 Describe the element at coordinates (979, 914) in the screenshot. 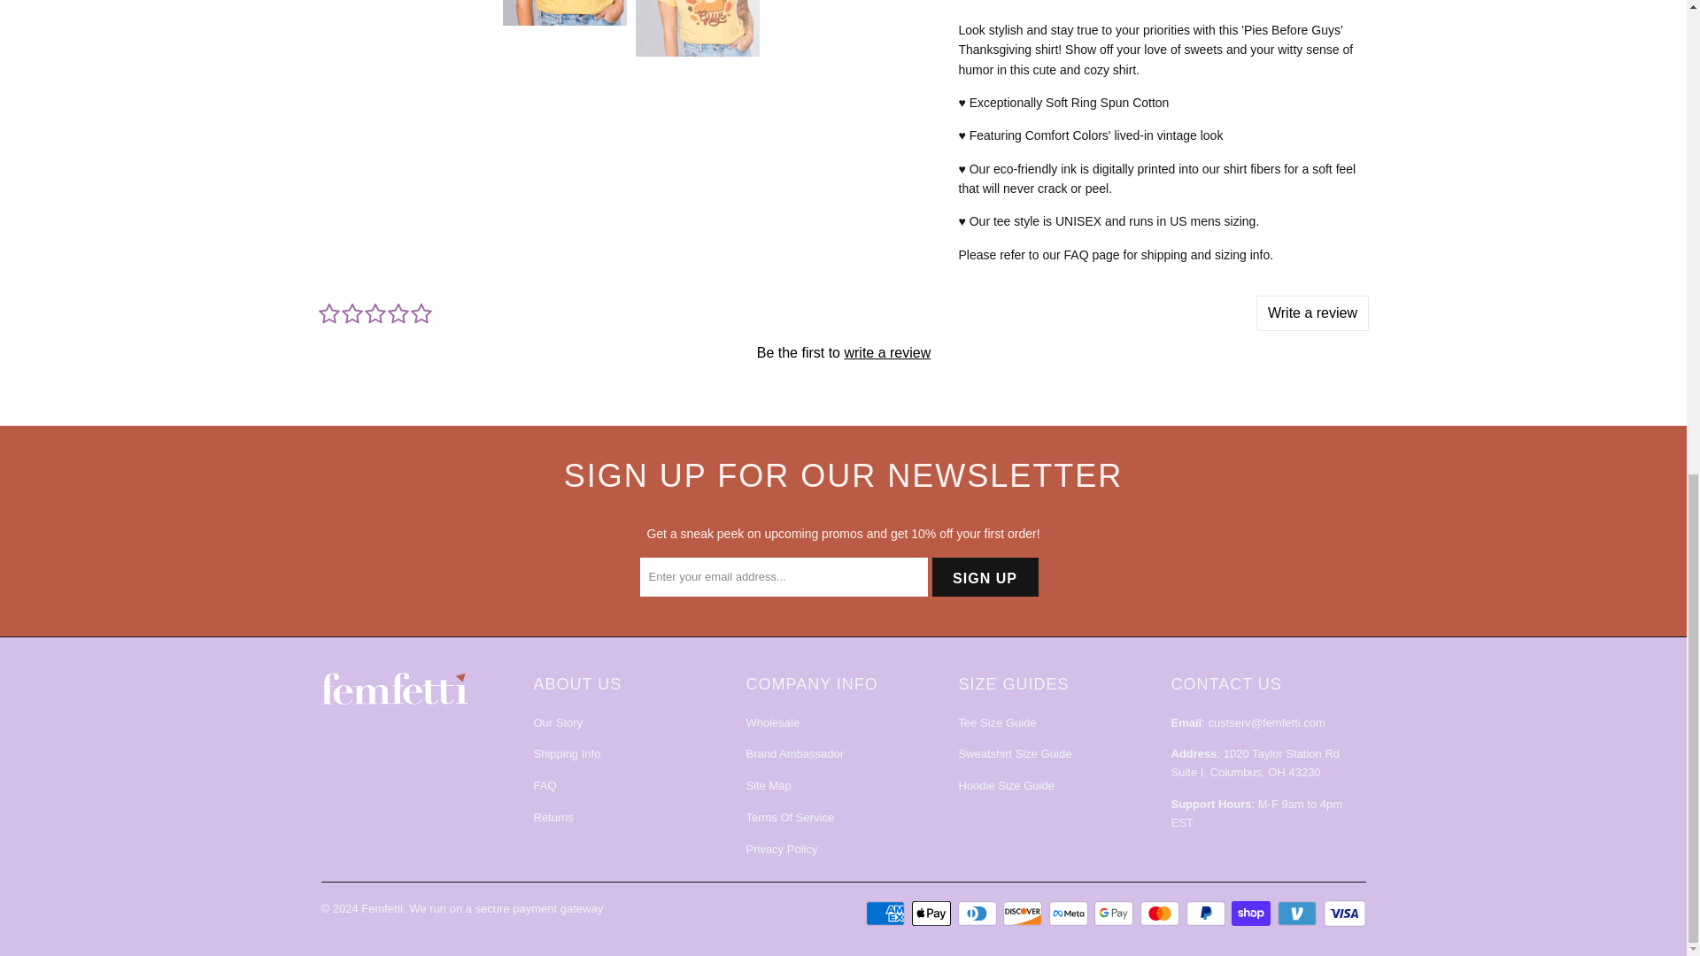

I see `Diners Club` at that location.